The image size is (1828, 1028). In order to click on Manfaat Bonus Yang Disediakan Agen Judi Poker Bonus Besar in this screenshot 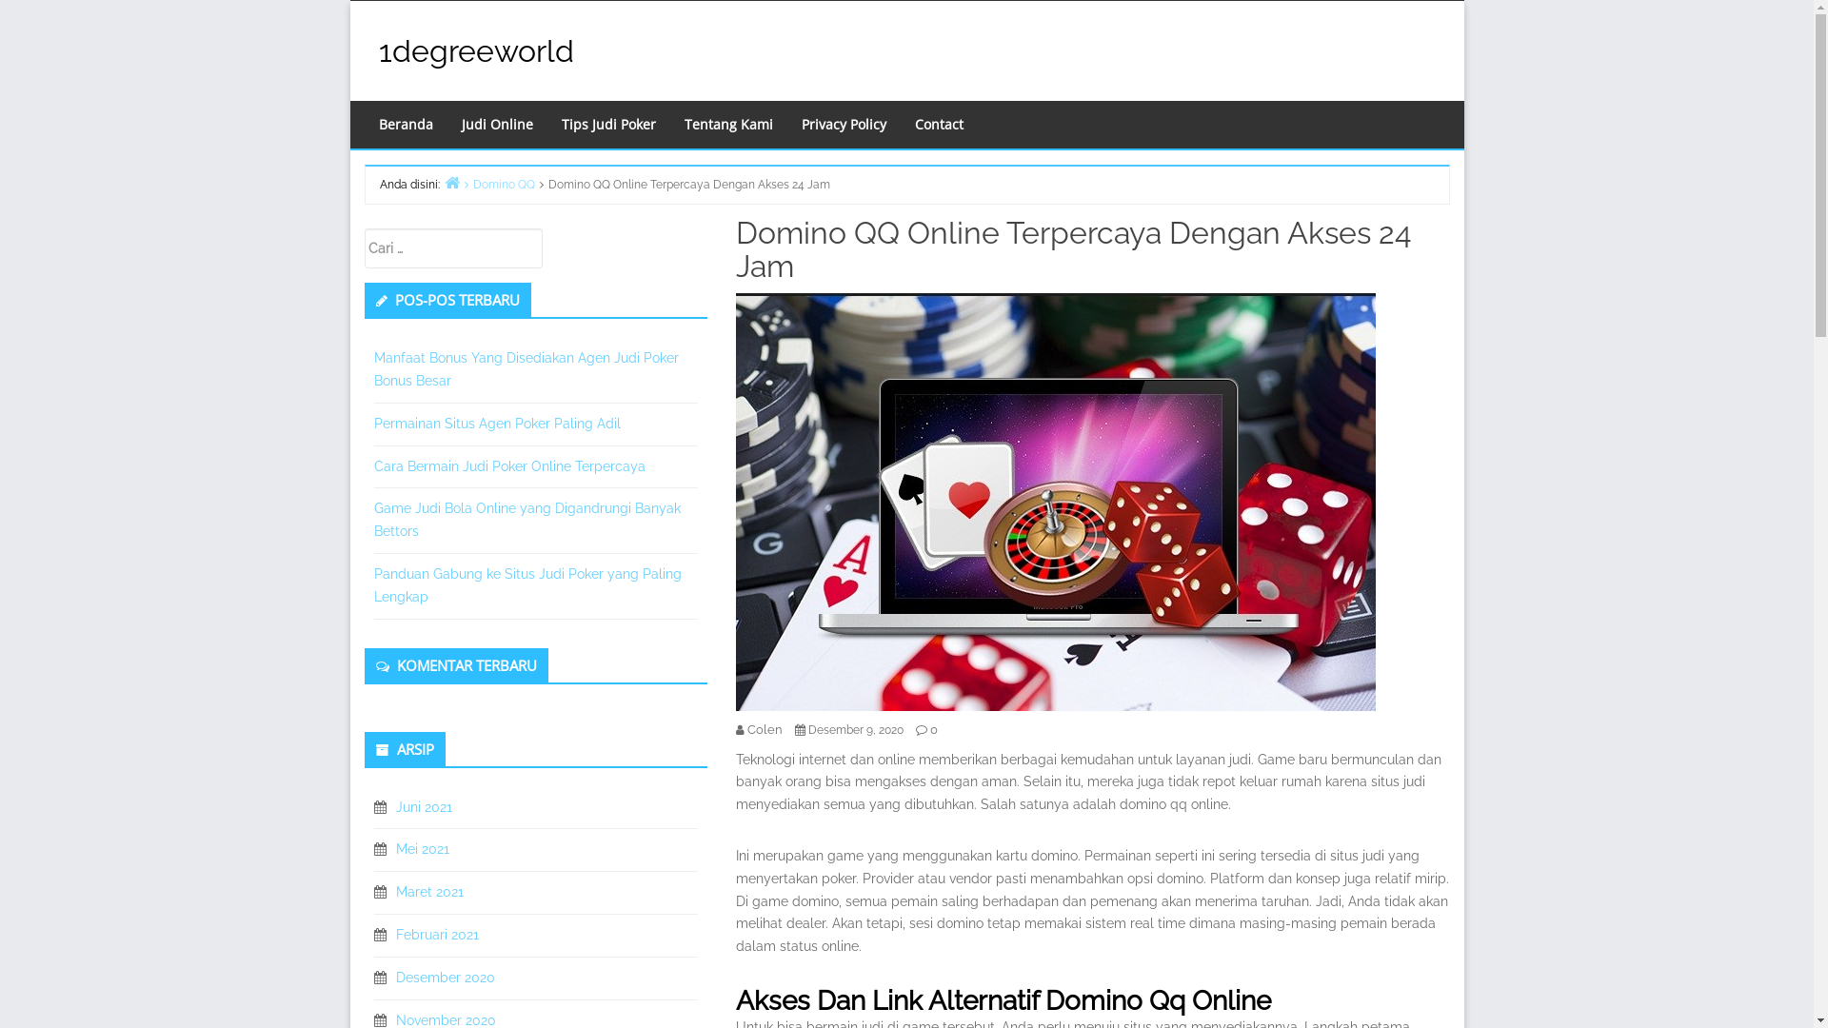, I will do `click(526, 369)`.